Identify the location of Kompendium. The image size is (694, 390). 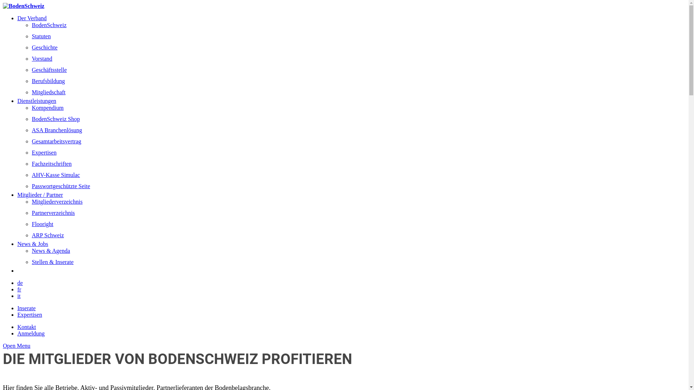
(48, 108).